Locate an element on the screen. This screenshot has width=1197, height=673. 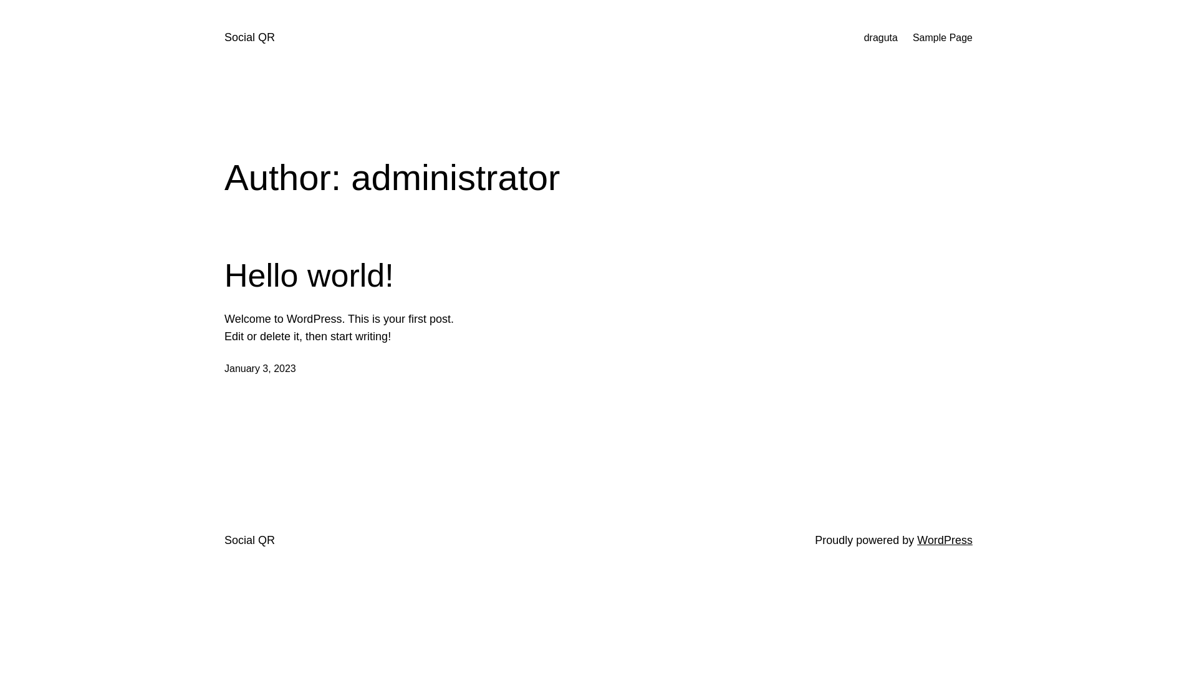
January 3, 2023 is located at coordinates (261, 369).